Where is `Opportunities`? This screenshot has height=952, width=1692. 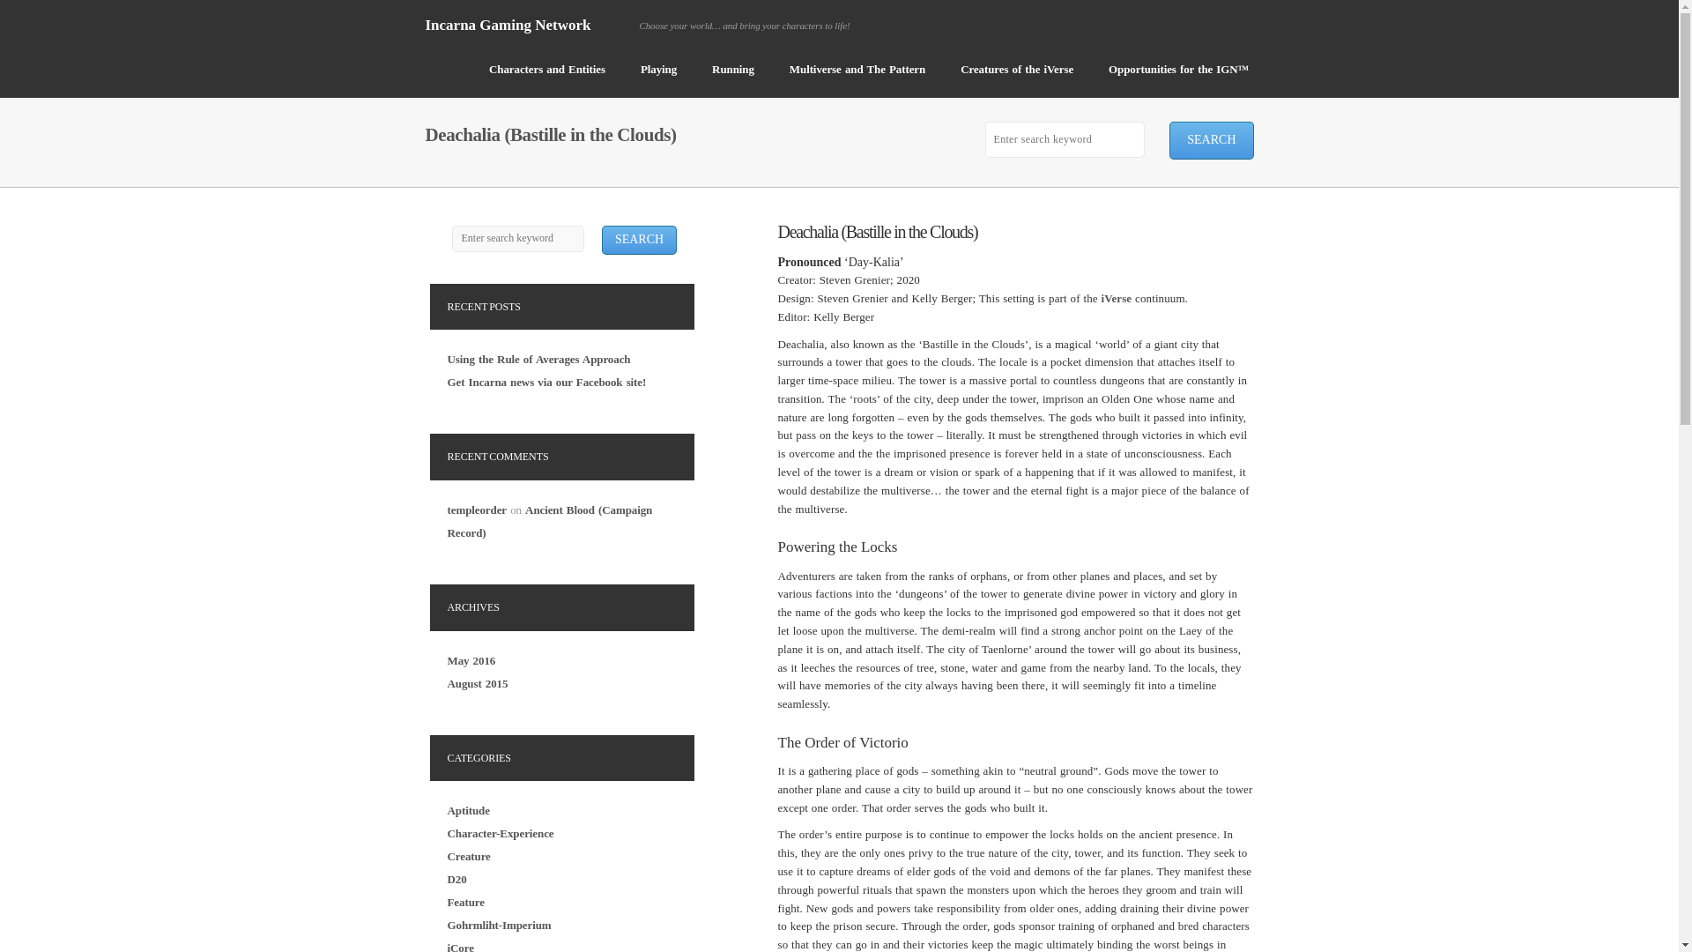
Opportunities is located at coordinates (1179, 78).